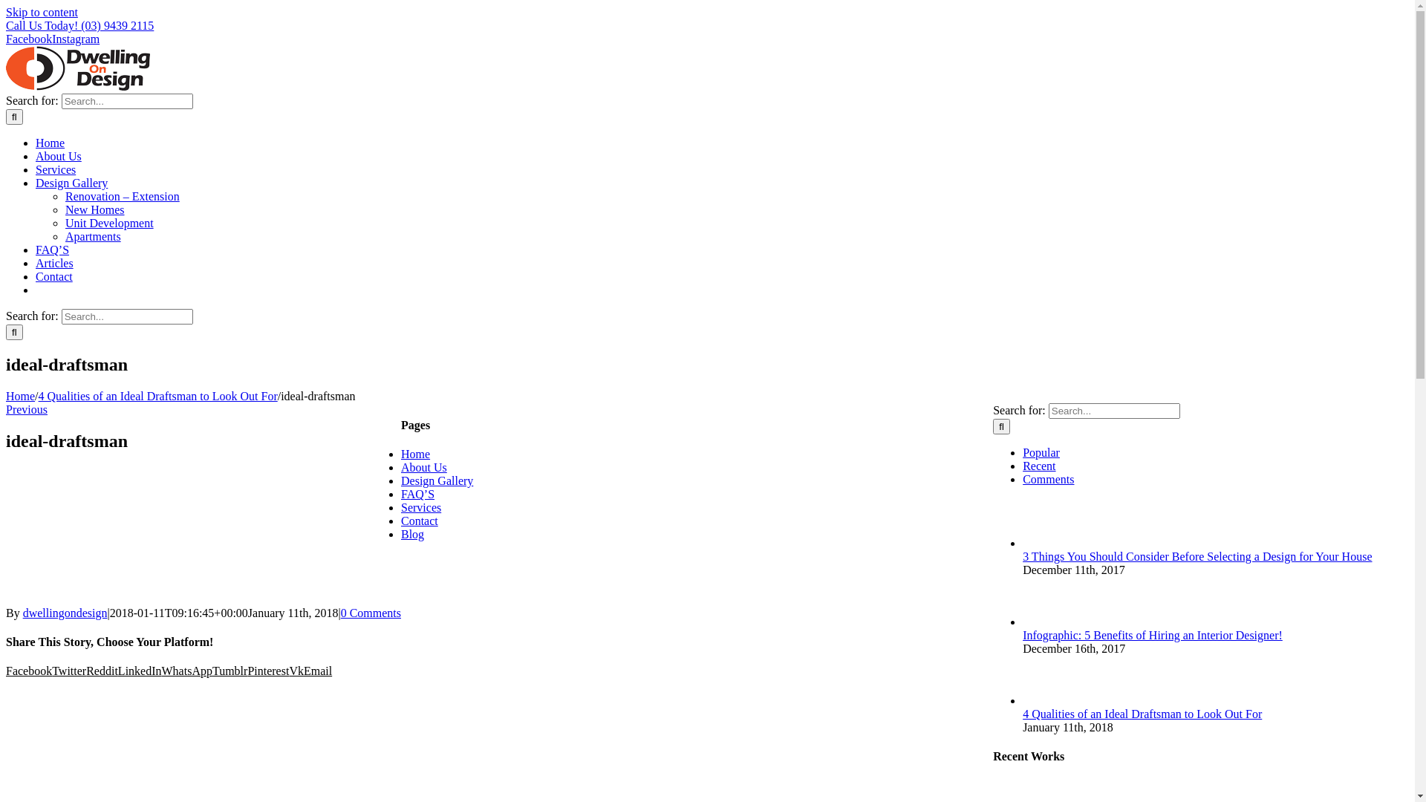  I want to click on Facebook, so click(29, 39).